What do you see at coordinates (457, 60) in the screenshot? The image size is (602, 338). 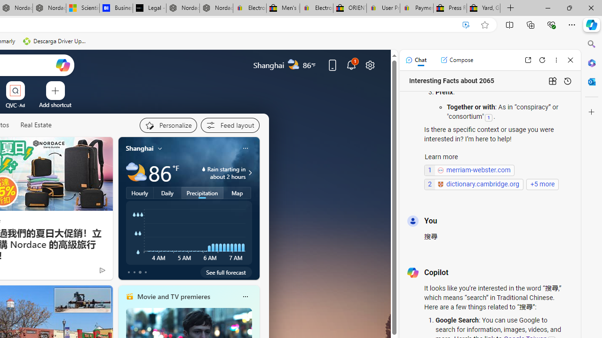 I see `Compose` at bounding box center [457, 60].